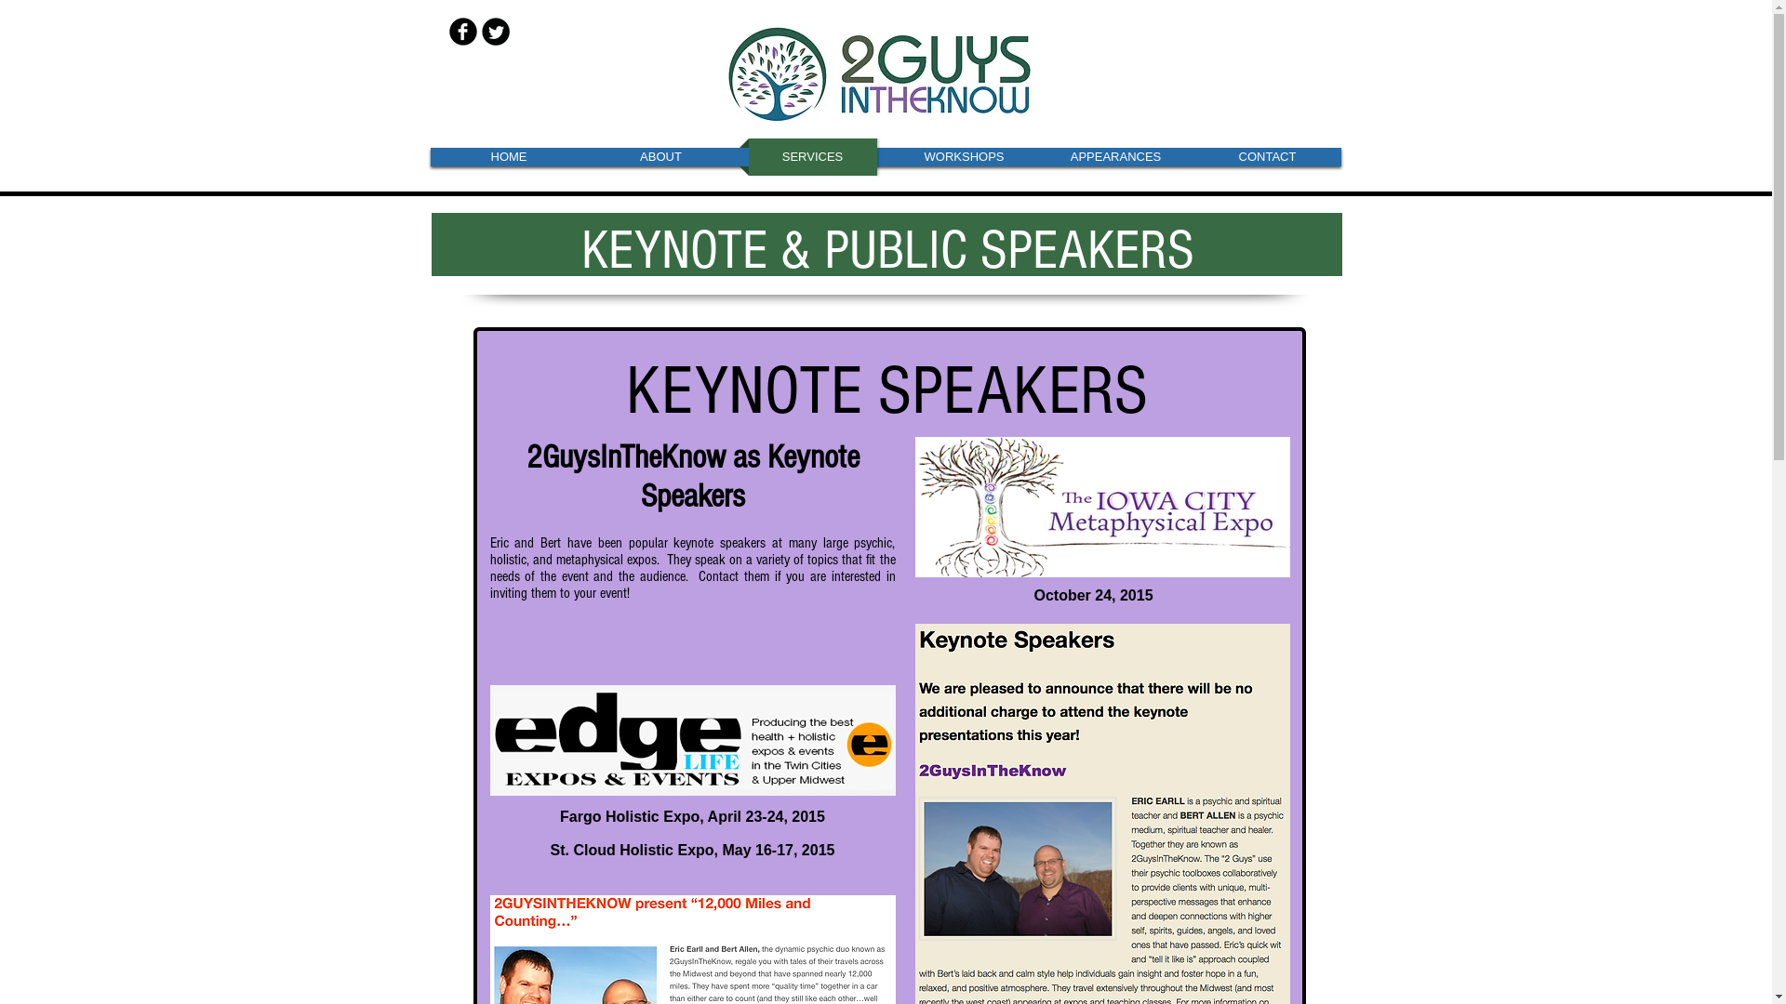 This screenshot has height=1004, width=1786. What do you see at coordinates (812, 157) in the screenshot?
I see `SERVICES` at bounding box center [812, 157].